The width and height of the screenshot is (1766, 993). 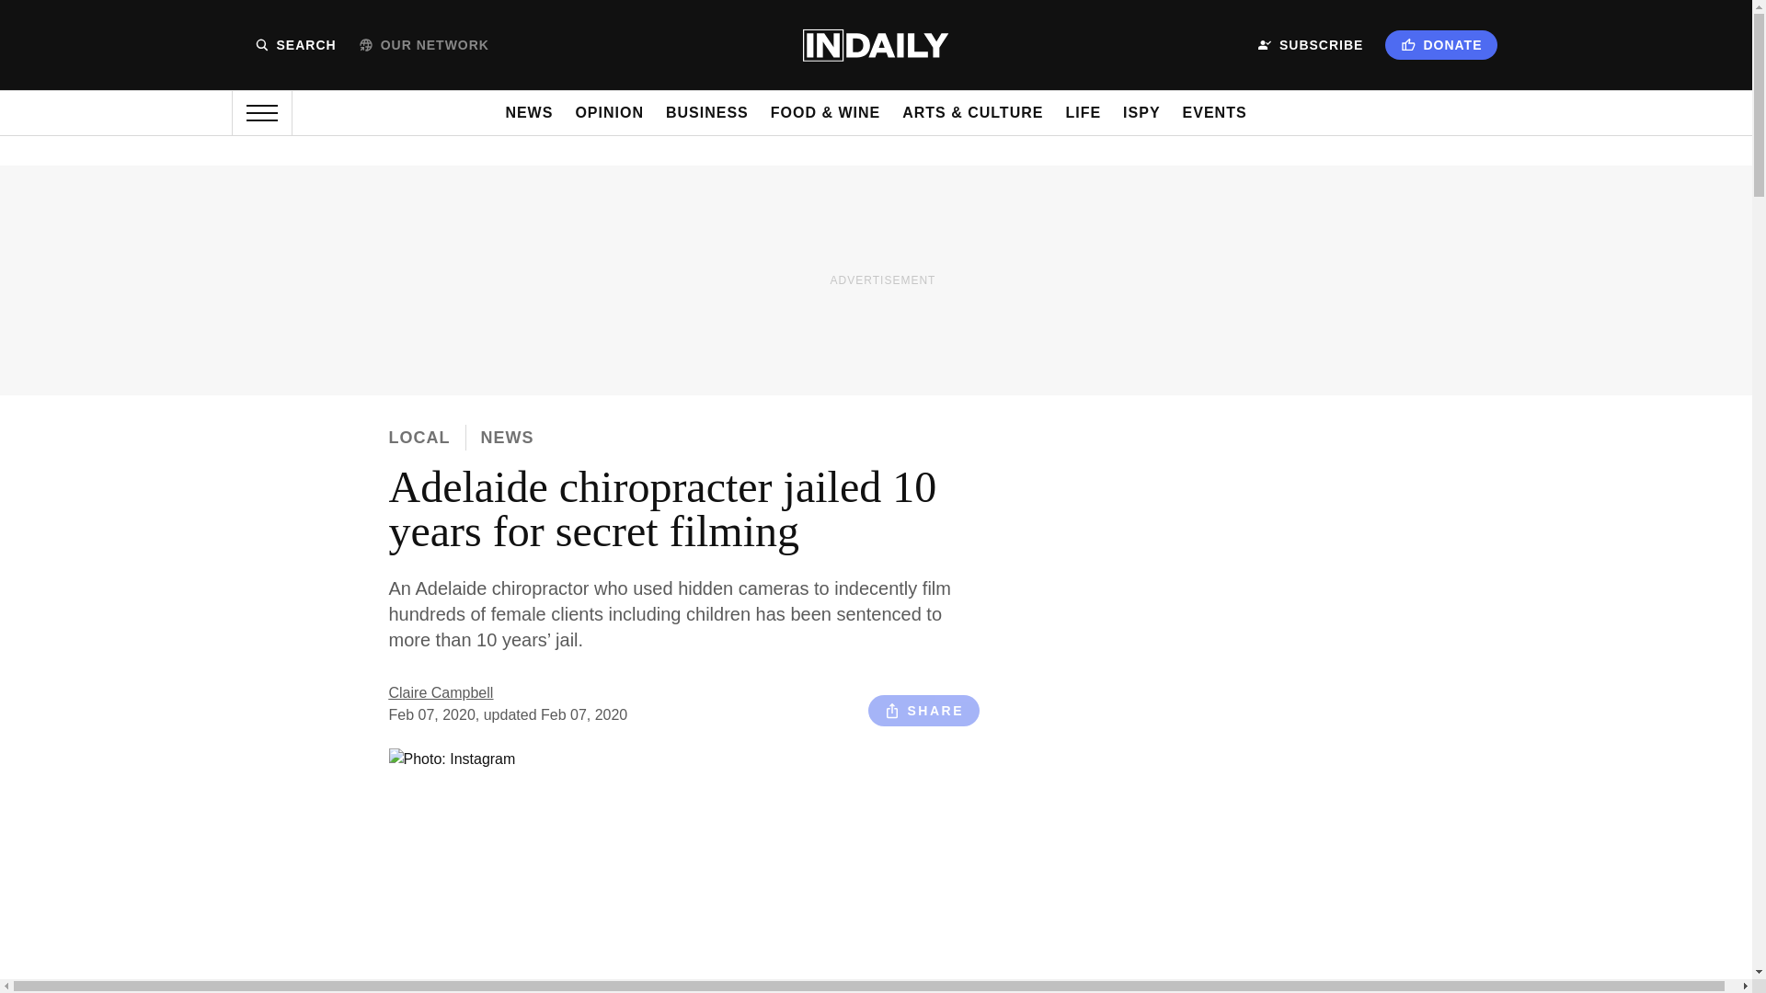 I want to click on SEARCH, so click(x=294, y=45).